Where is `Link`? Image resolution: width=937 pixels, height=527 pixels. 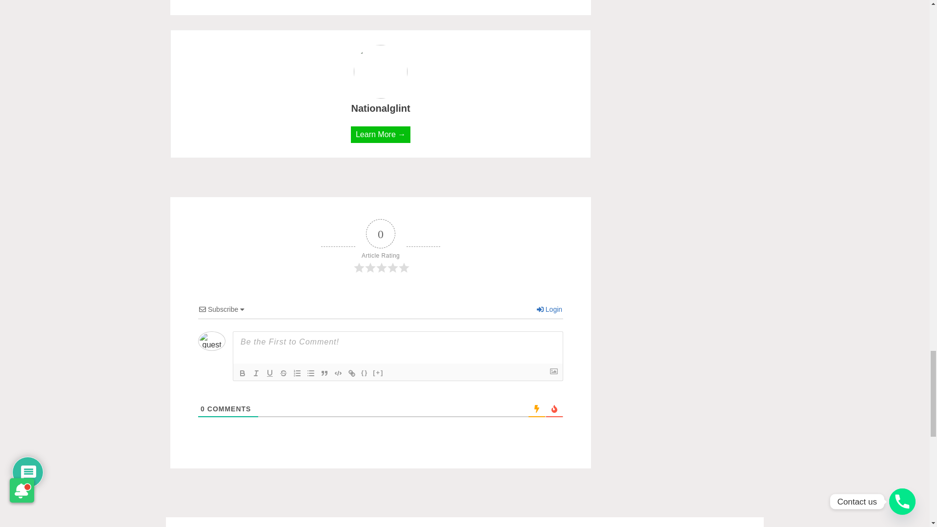
Link is located at coordinates (351, 373).